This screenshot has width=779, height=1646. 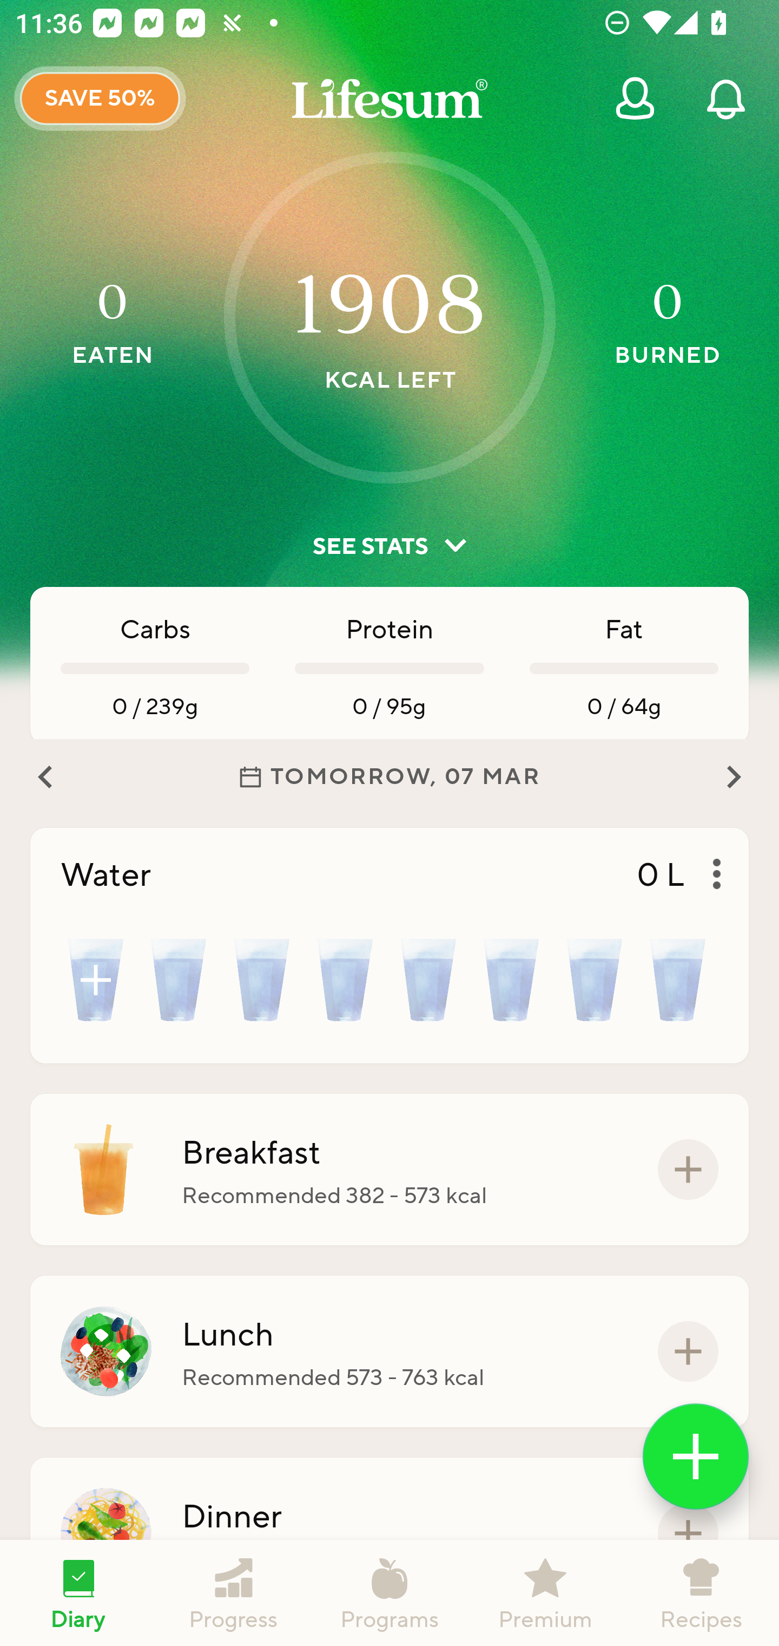 I want to click on Dinner Recommended 573 - 763 kcal, so click(x=389, y=1534).